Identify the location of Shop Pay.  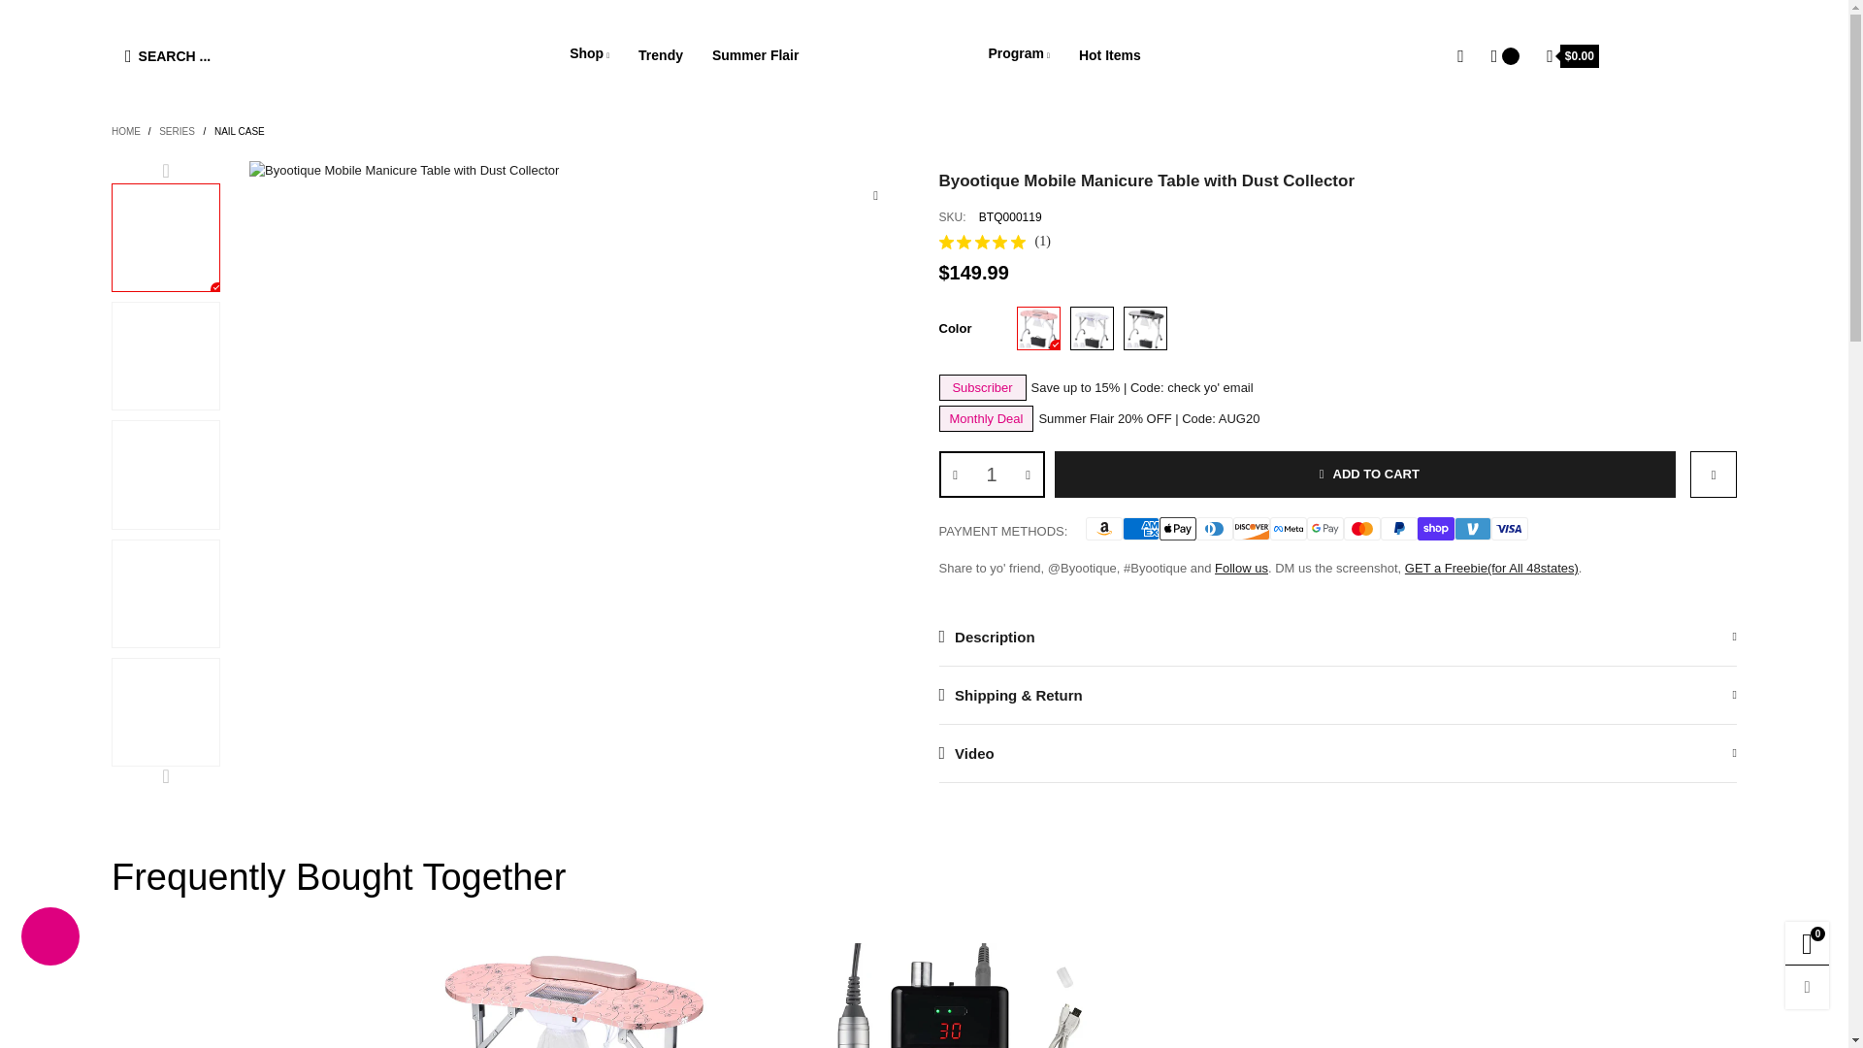
(1436, 529).